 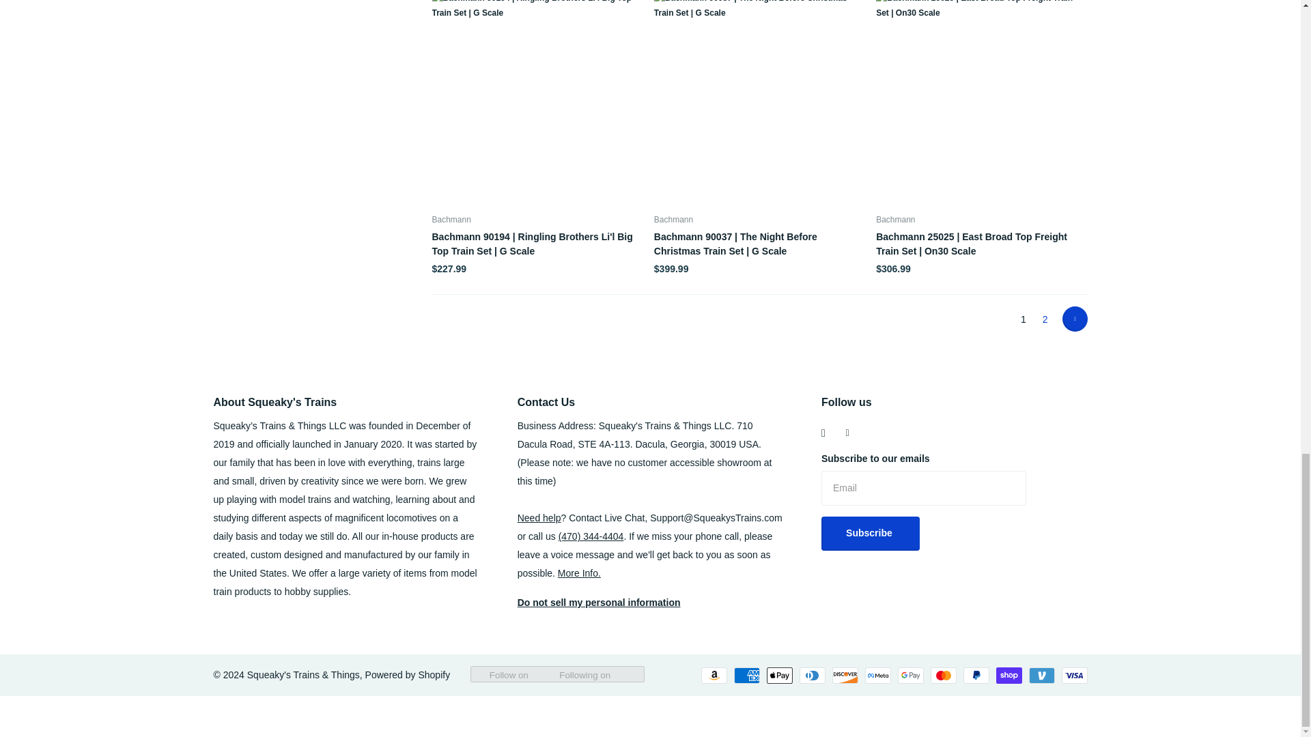 What do you see at coordinates (1008, 676) in the screenshot?
I see `Shop Pay` at bounding box center [1008, 676].